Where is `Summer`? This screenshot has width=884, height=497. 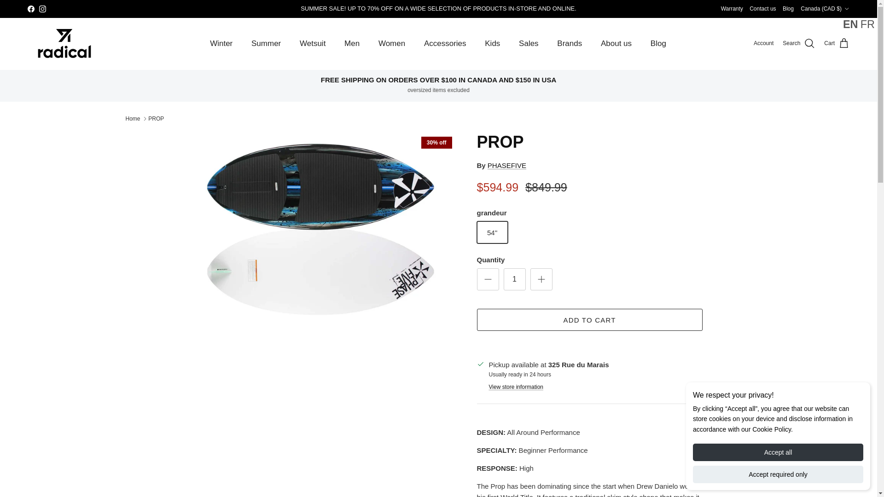
Summer is located at coordinates (266, 43).